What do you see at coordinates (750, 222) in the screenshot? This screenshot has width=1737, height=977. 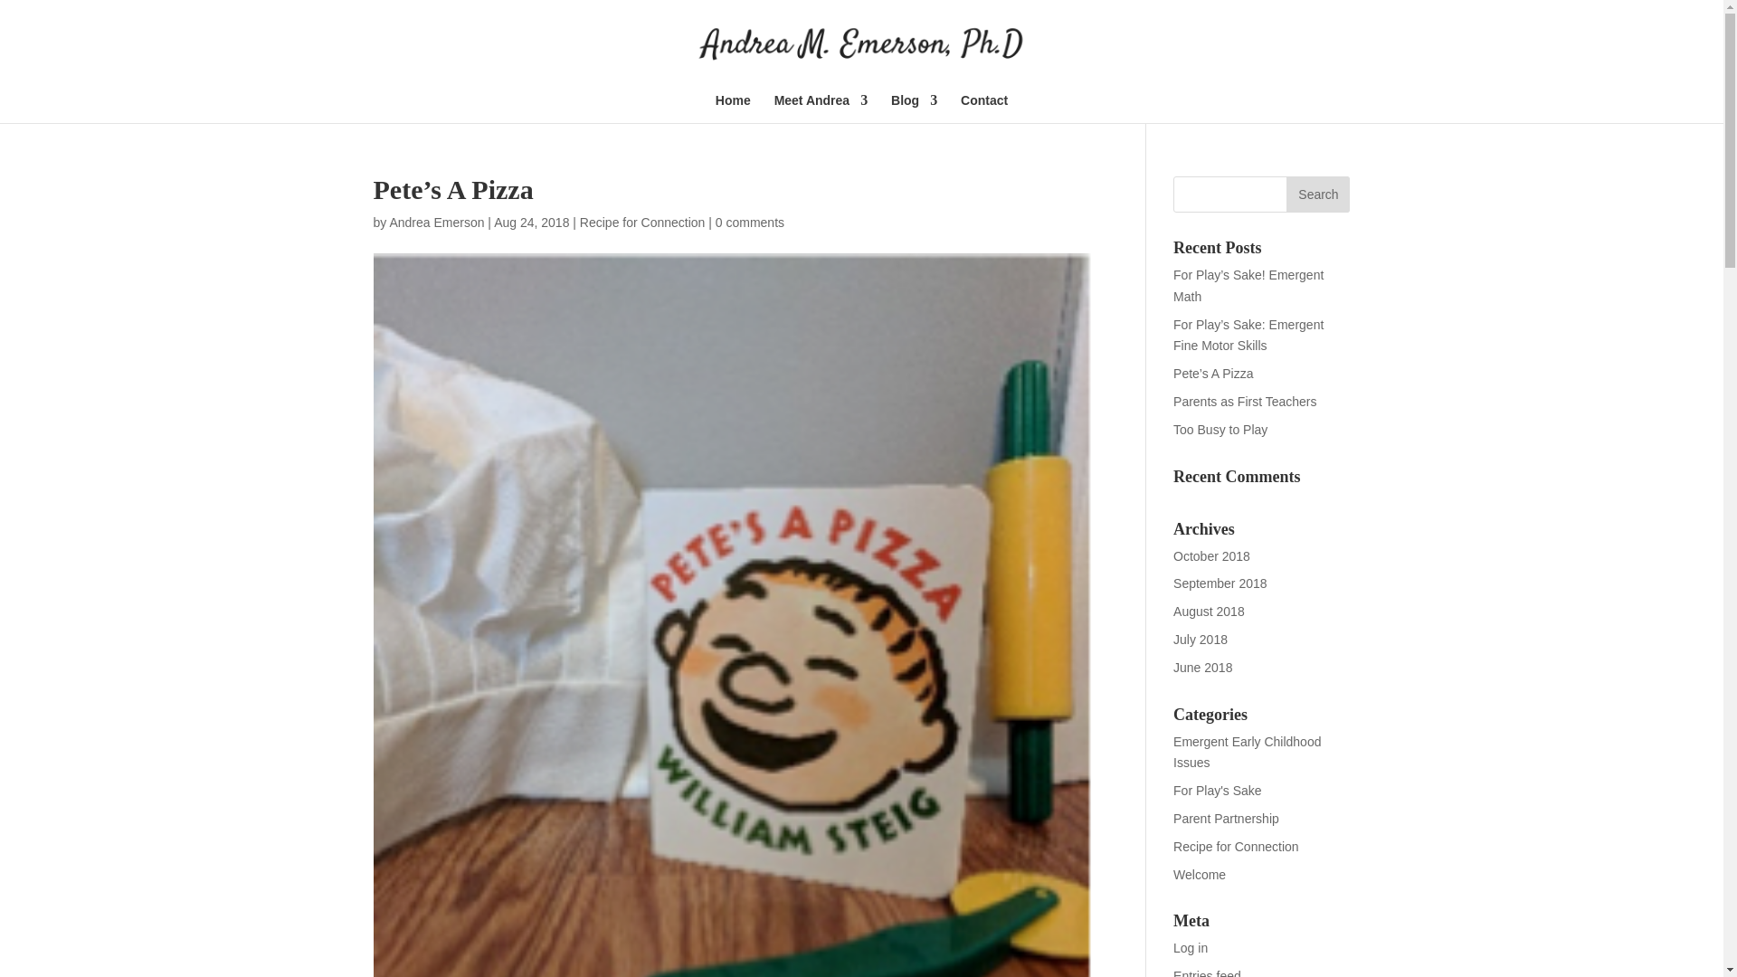 I see `0 comments` at bounding box center [750, 222].